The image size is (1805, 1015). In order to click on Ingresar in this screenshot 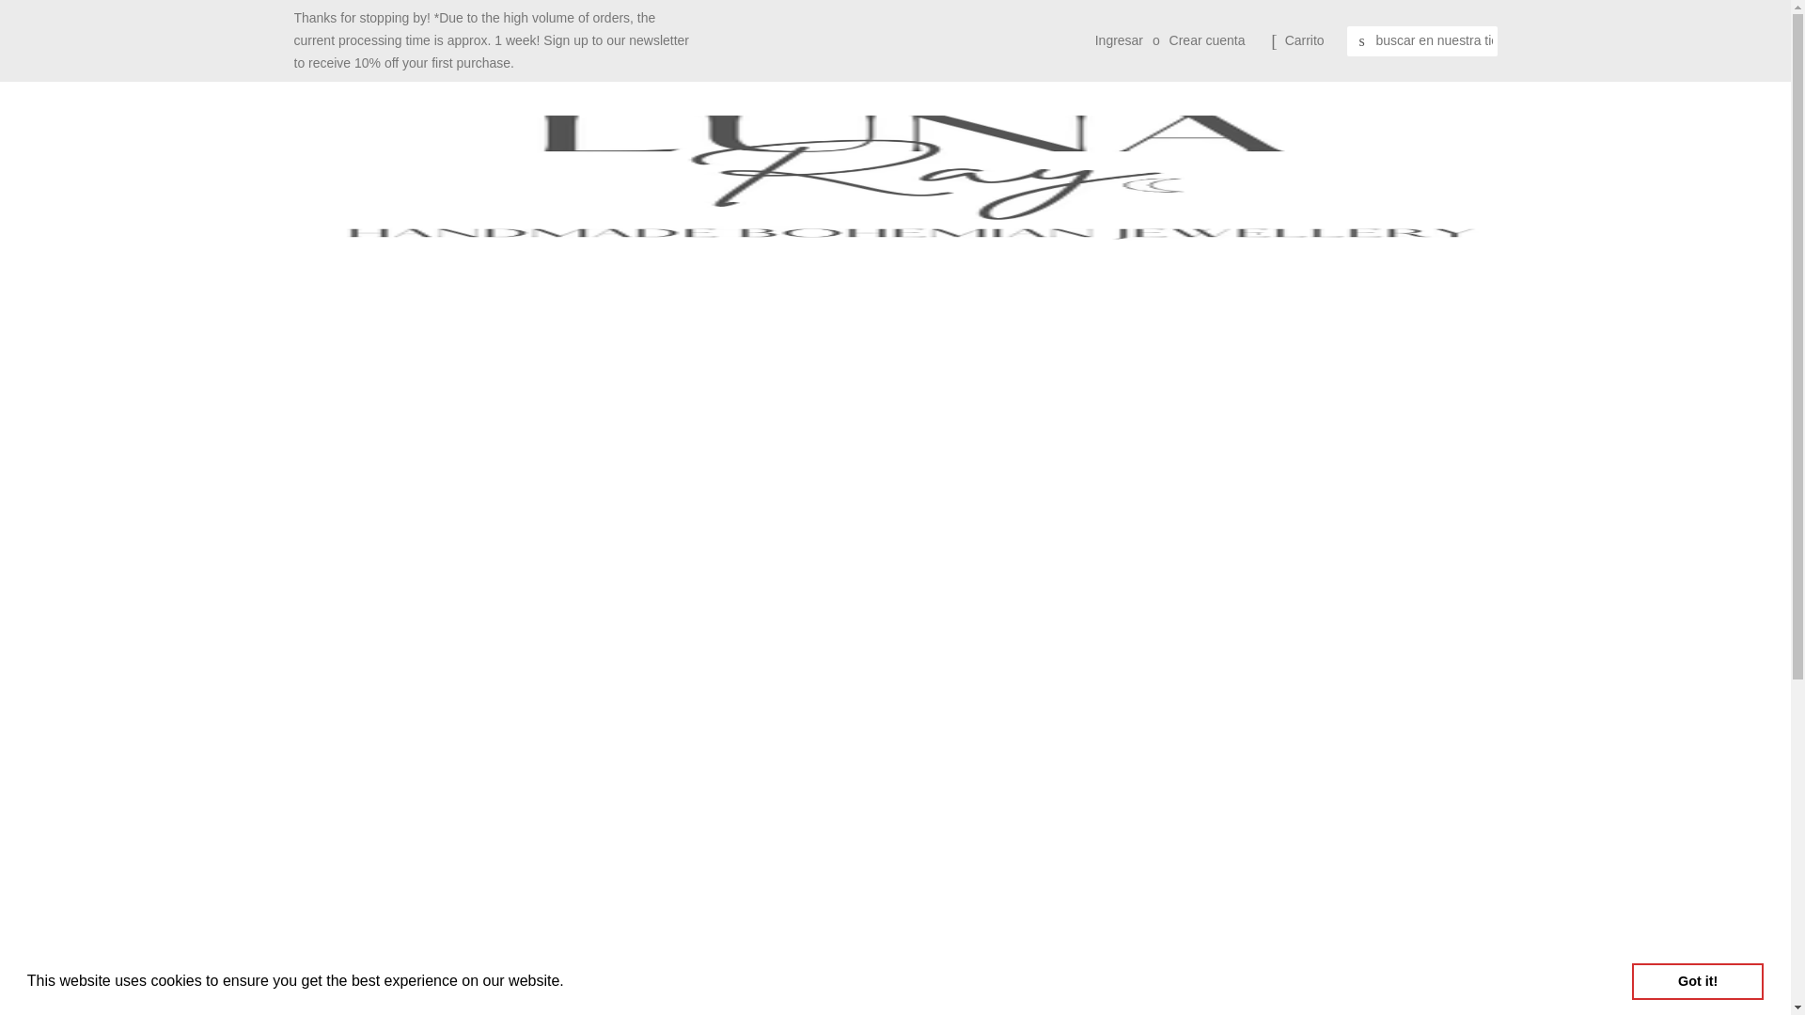, I will do `click(1119, 39)`.